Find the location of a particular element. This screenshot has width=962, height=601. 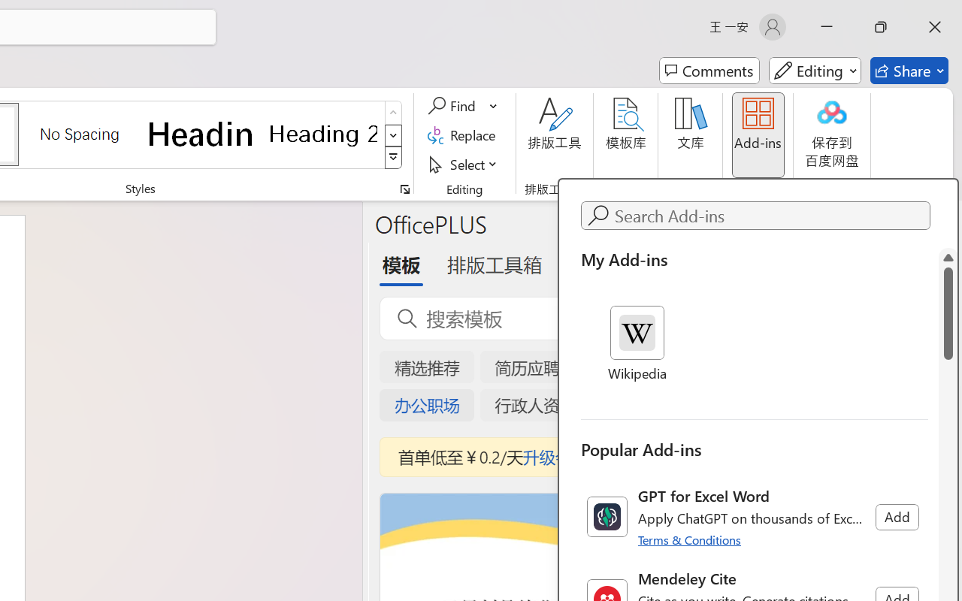

Styles... is located at coordinates (404, 189).